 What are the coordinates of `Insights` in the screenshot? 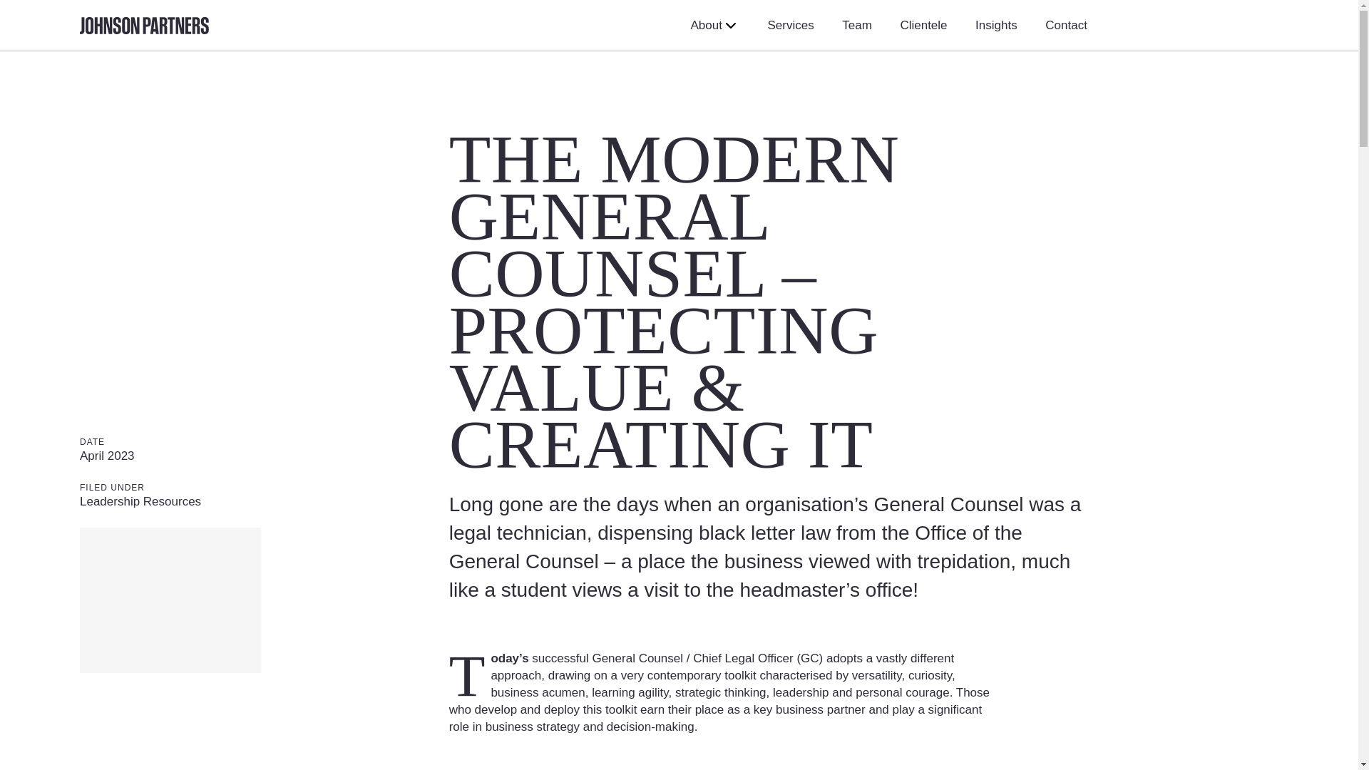 It's located at (995, 25).